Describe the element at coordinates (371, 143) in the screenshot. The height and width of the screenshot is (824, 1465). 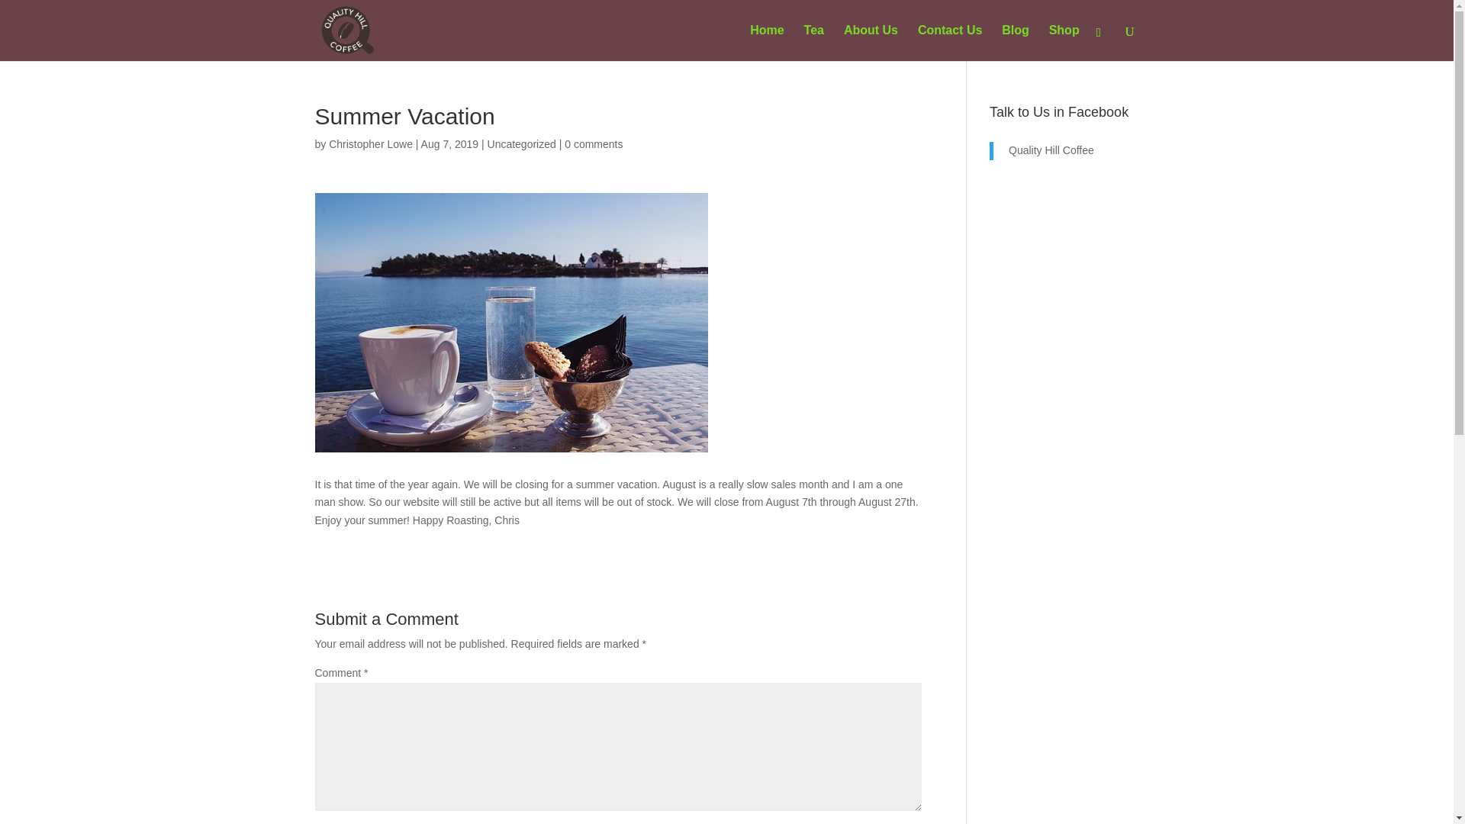
I see `Posts by Christopher Lowe` at that location.